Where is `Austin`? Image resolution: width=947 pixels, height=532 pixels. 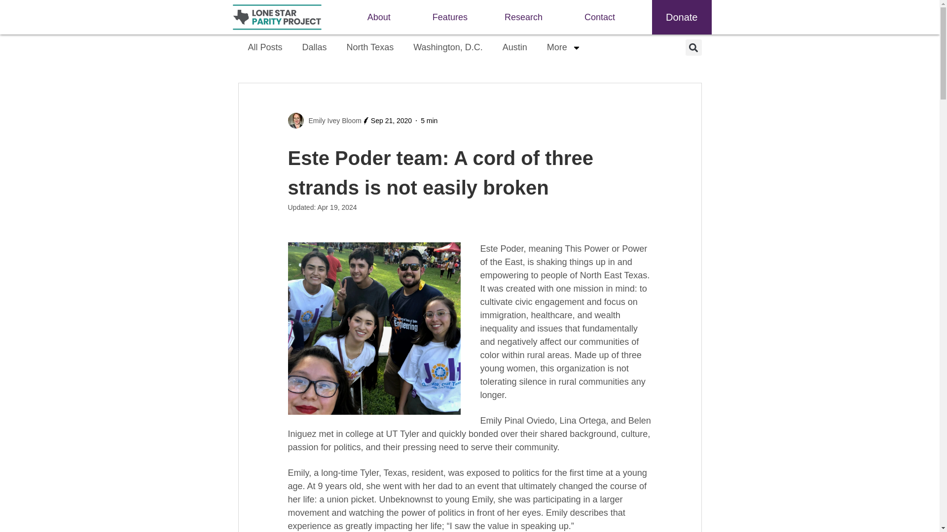
Austin is located at coordinates (514, 47).